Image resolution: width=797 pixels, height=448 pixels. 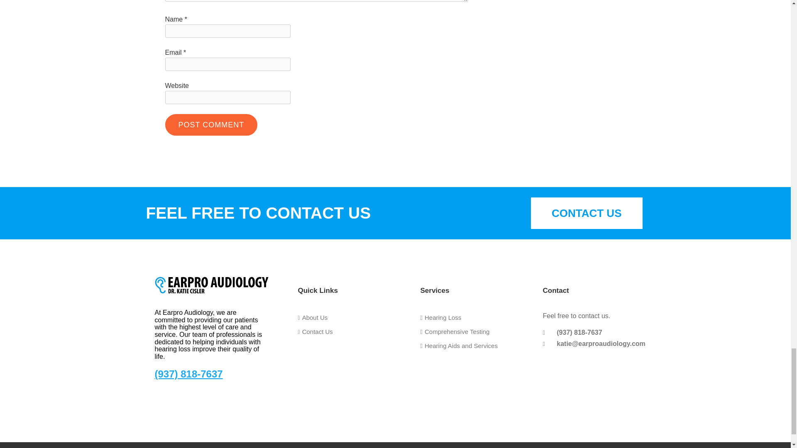 What do you see at coordinates (211, 125) in the screenshot?
I see `Post Comment` at bounding box center [211, 125].